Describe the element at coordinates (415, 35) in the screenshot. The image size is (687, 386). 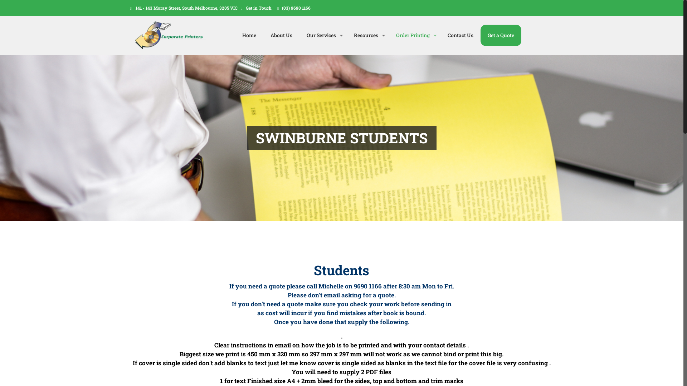
I see `Order Printing` at that location.